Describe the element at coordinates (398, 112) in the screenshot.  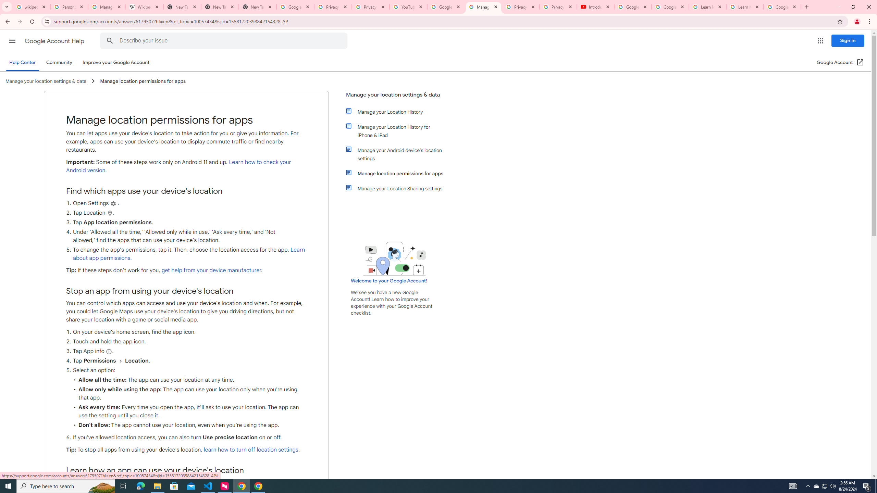
I see `Manage your Location History` at that location.